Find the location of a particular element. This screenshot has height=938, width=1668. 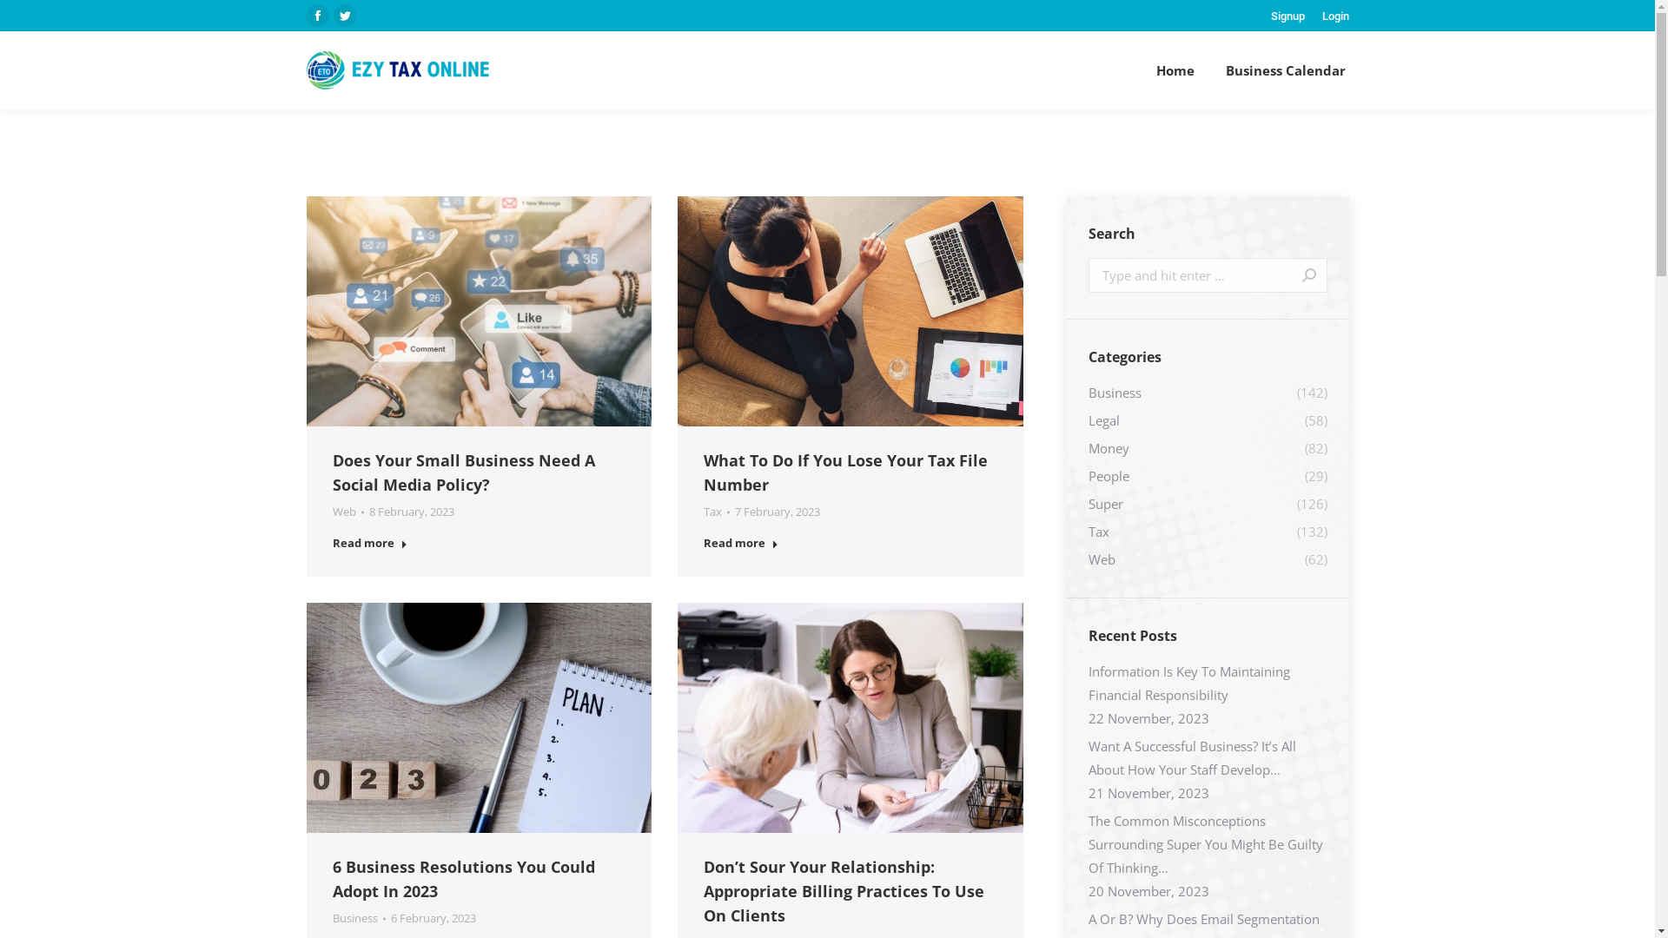

What To Do If You Lose Your Tax File Number is located at coordinates (851, 311).